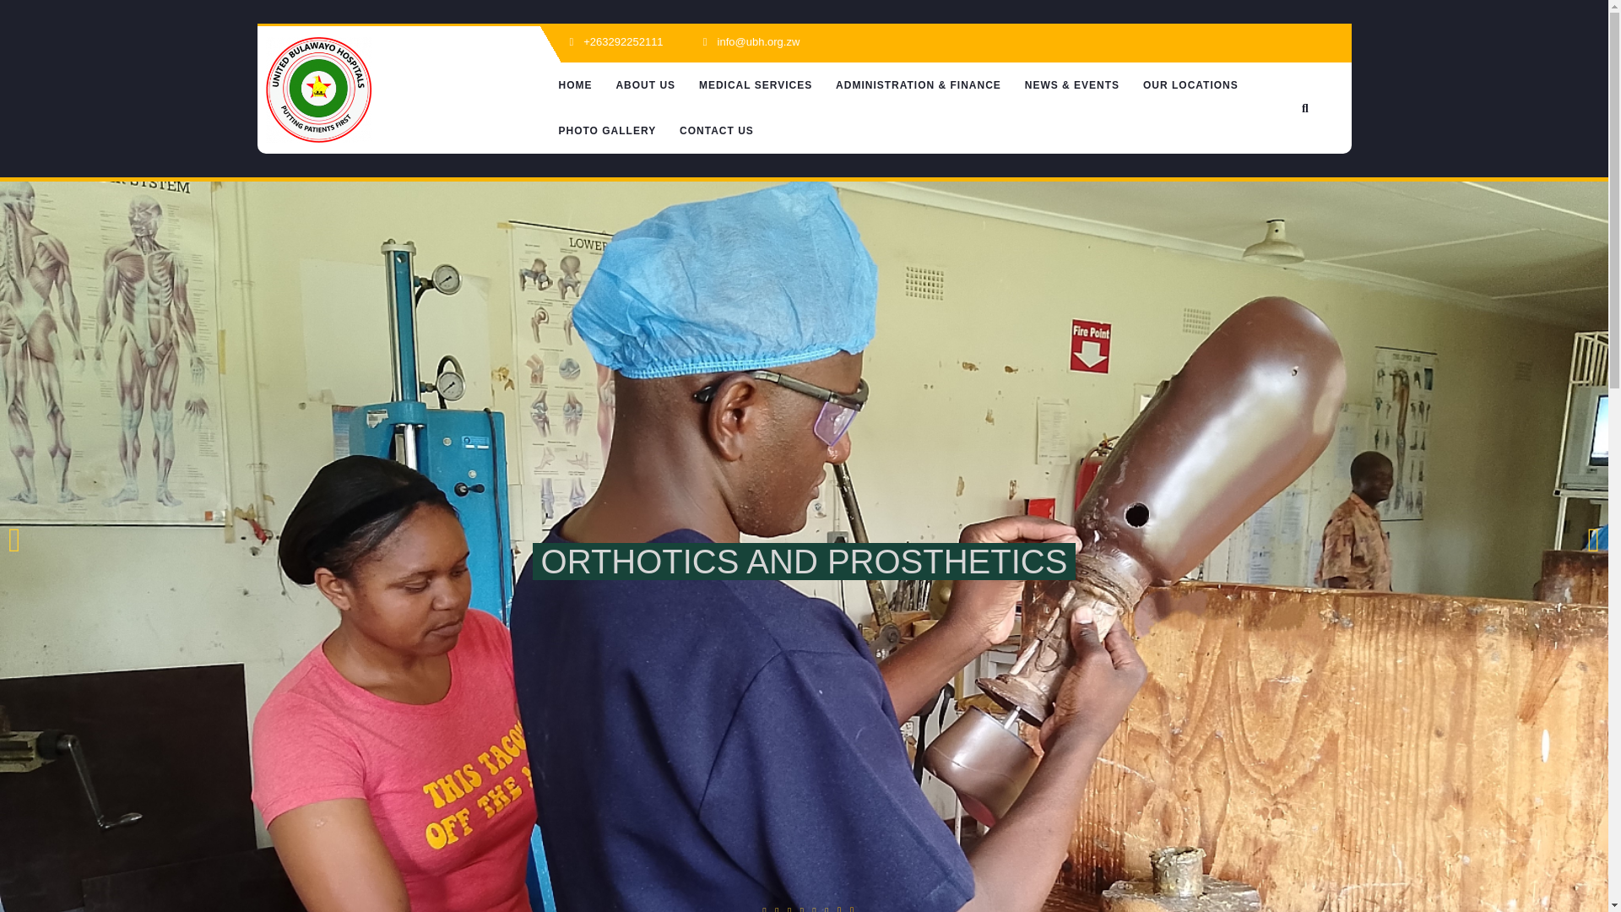 This screenshot has height=912, width=1621. Describe the element at coordinates (1190, 85) in the screenshot. I see `OUR LOCATIONS` at that location.